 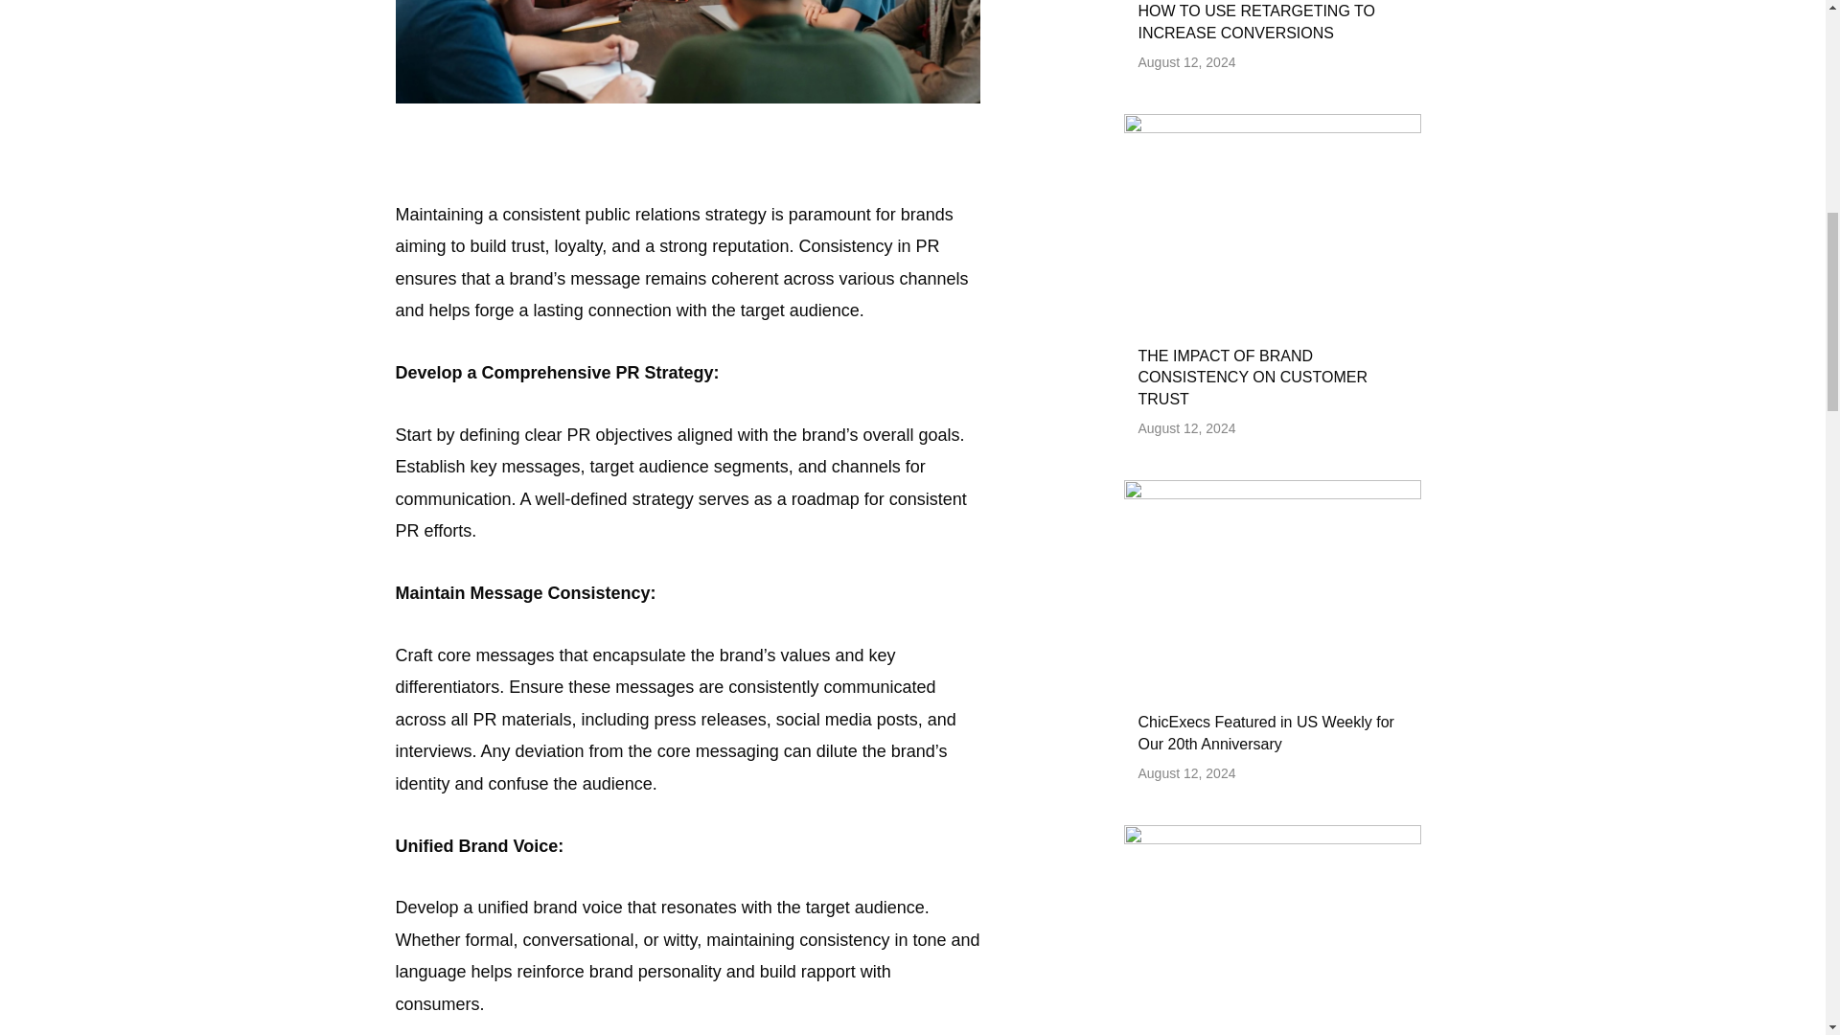 What do you see at coordinates (1253, 378) in the screenshot?
I see `THE IMPACT OF BRAND CONSISTENCY ON CUSTOMER TRUST` at bounding box center [1253, 378].